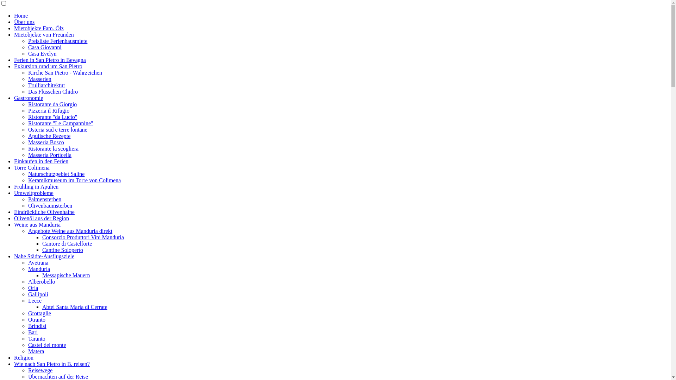 The image size is (676, 380). I want to click on Angebote Weine aus Manduria direkt, so click(70, 231).